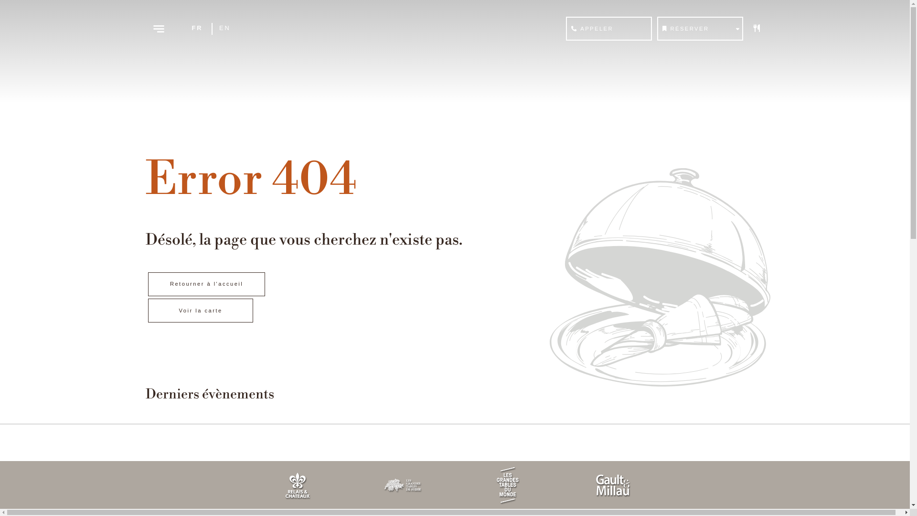 The image size is (917, 516). What do you see at coordinates (245, 480) in the screenshot?
I see `Le Domaine` at bounding box center [245, 480].